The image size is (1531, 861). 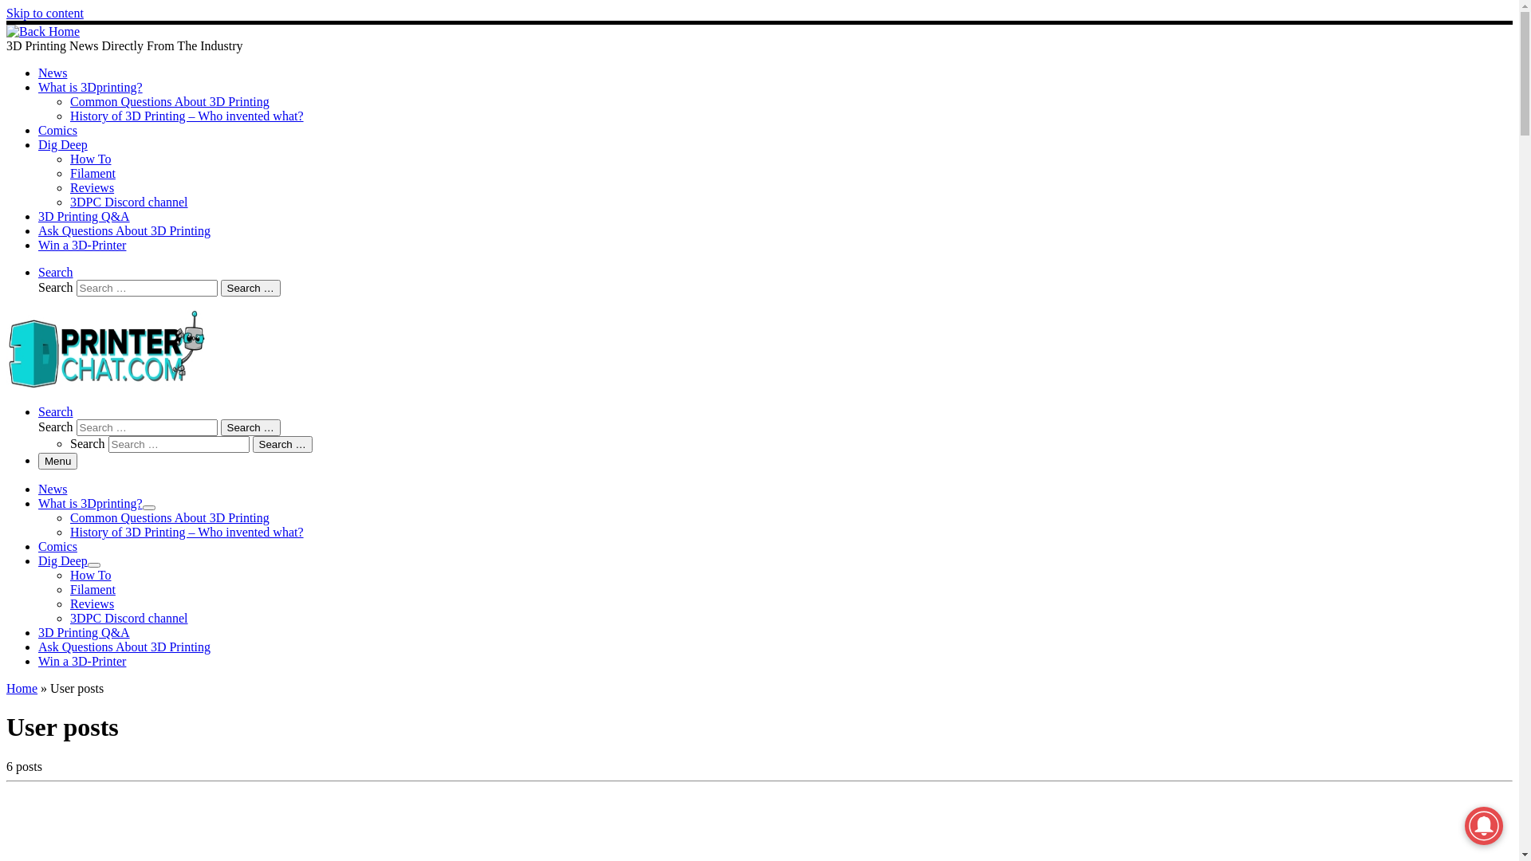 I want to click on Search, so click(x=56, y=411).